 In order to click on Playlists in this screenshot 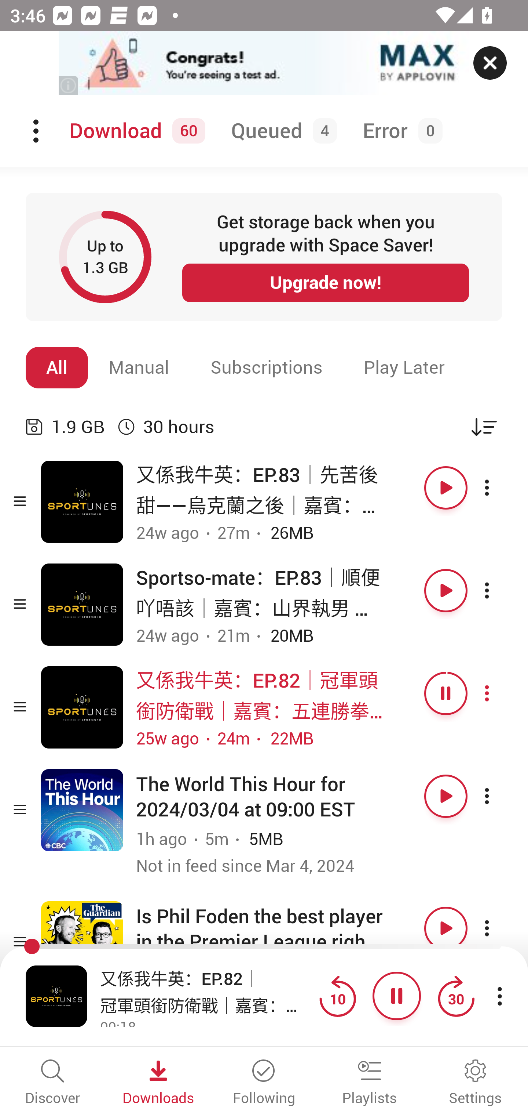, I will do `click(370, 1083)`.